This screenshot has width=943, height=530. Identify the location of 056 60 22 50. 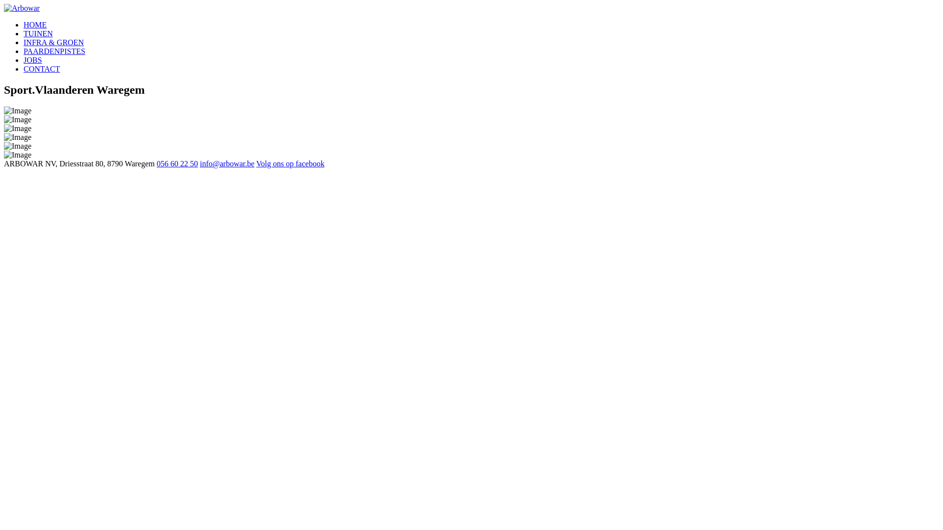
(177, 164).